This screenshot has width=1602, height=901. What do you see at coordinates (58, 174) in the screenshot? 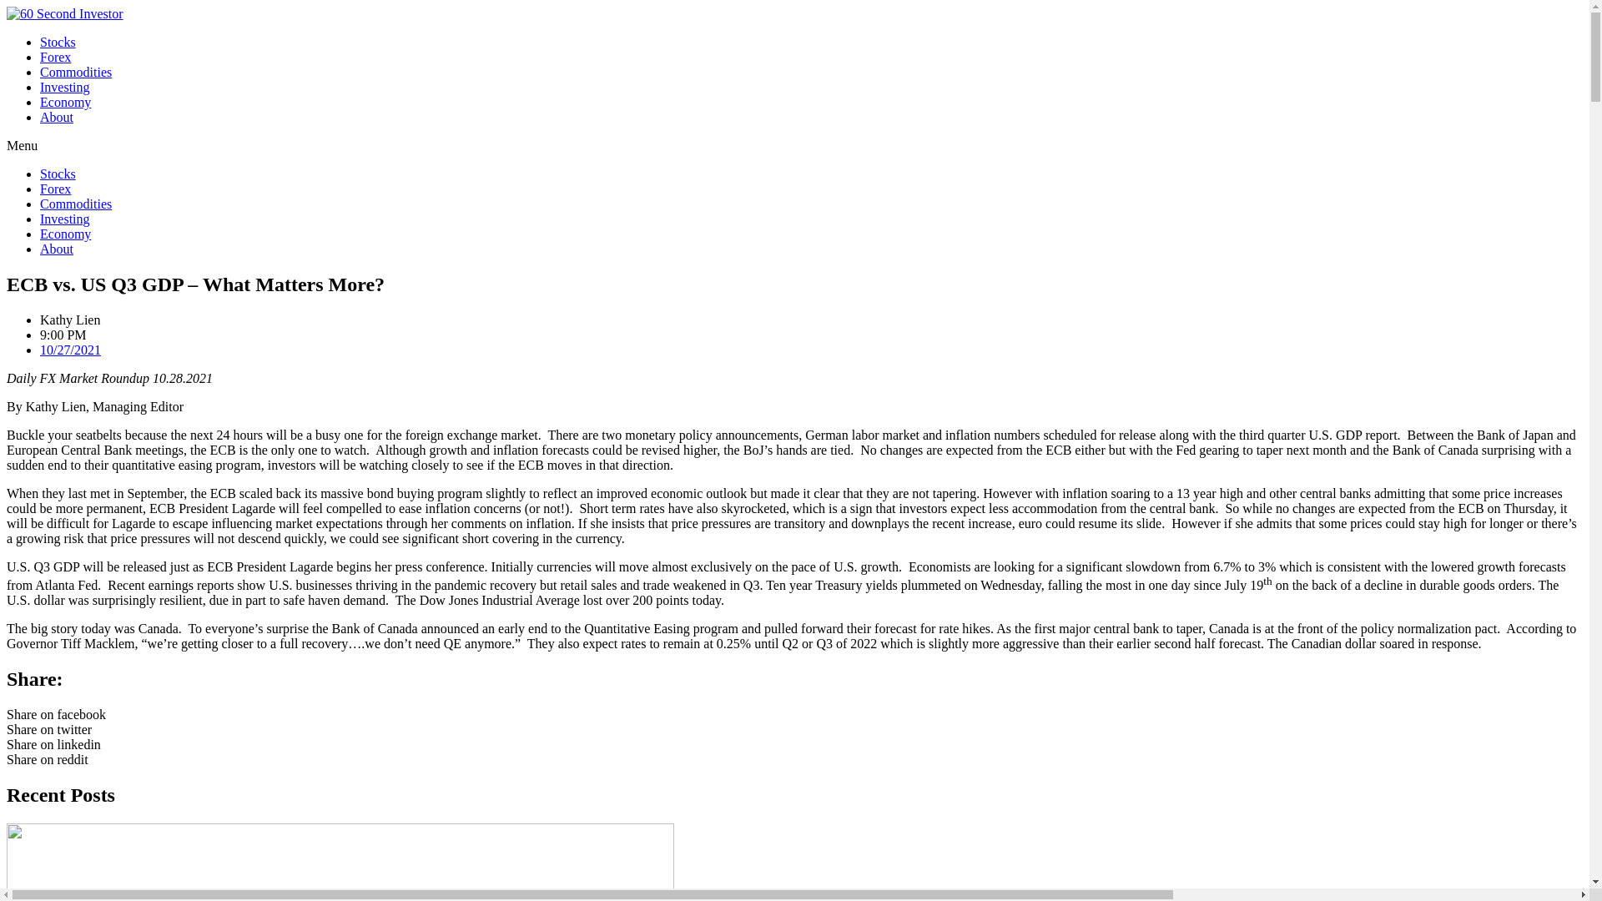
I see `Stocks` at bounding box center [58, 174].